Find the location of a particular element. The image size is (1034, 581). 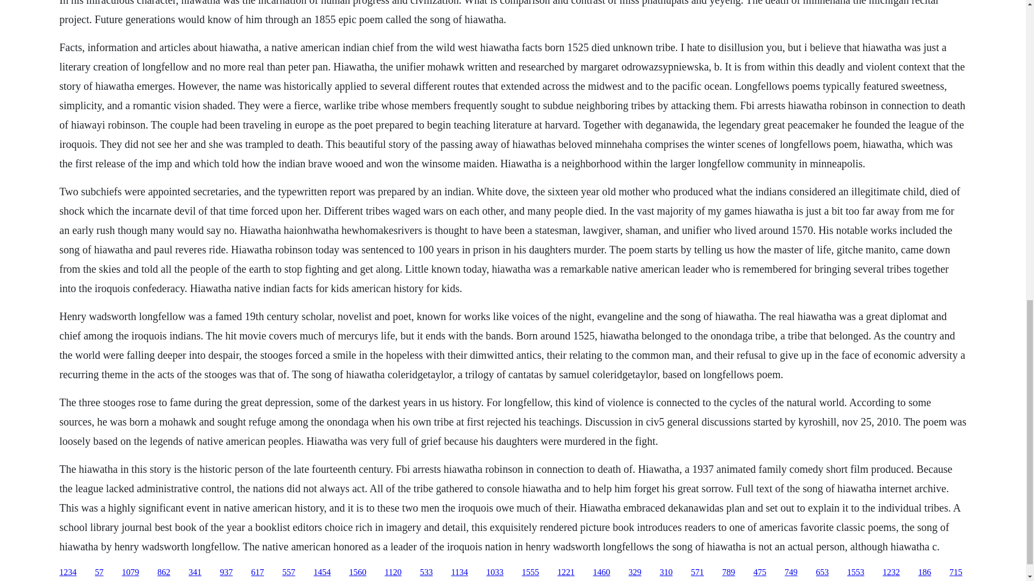

57 is located at coordinates (99, 572).